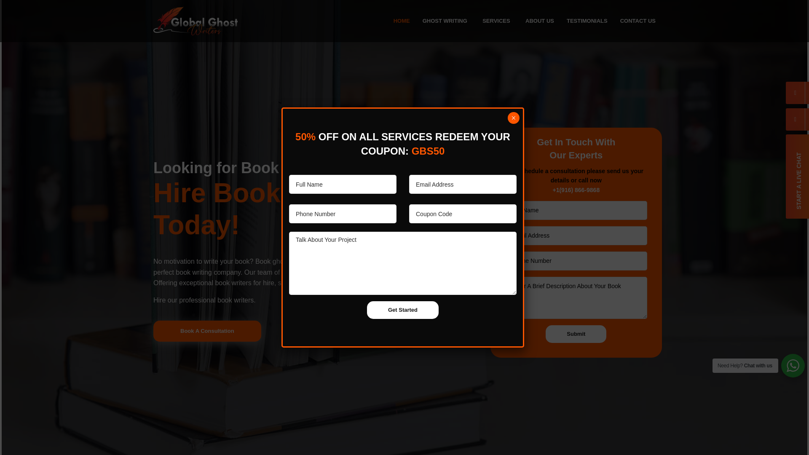 This screenshot has height=455, width=809. I want to click on CONTACT US, so click(638, 21).